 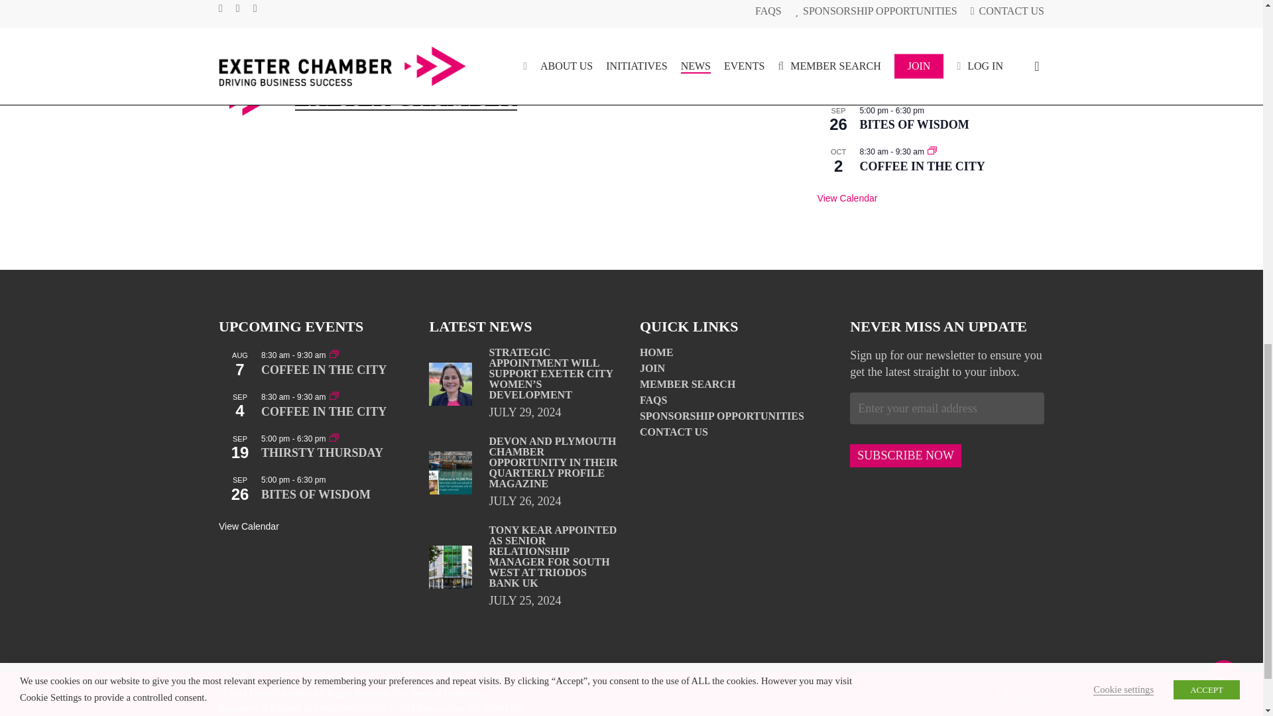 I want to click on Subscribe now, so click(x=906, y=455).